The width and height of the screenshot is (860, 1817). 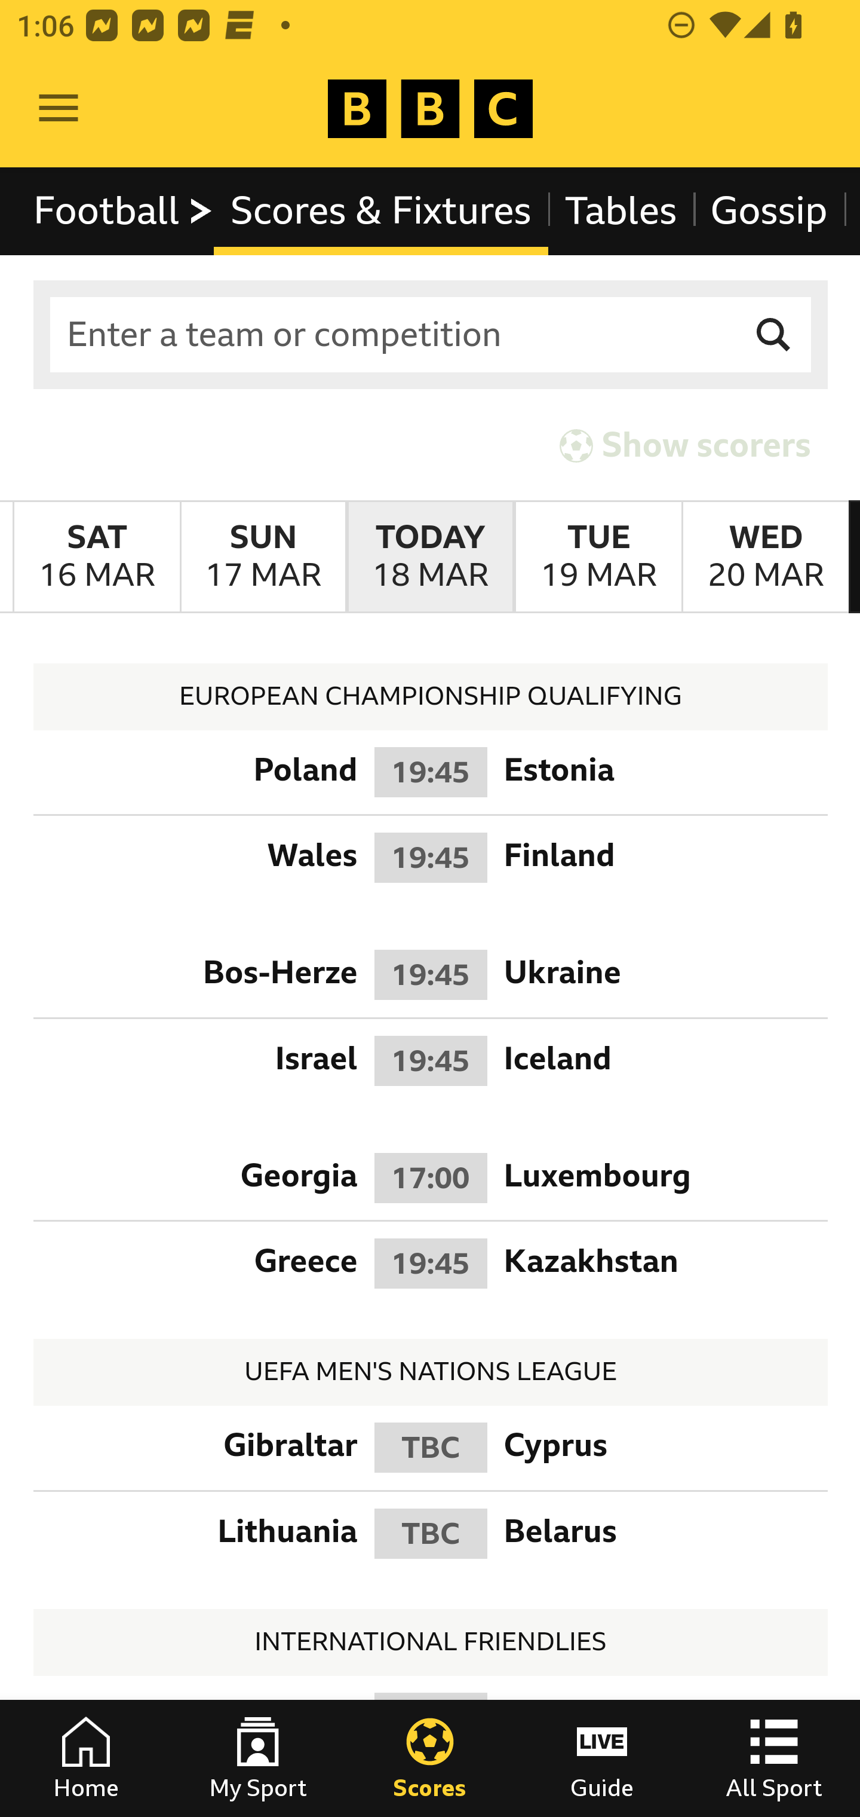 I want to click on Tables, so click(x=621, y=210).